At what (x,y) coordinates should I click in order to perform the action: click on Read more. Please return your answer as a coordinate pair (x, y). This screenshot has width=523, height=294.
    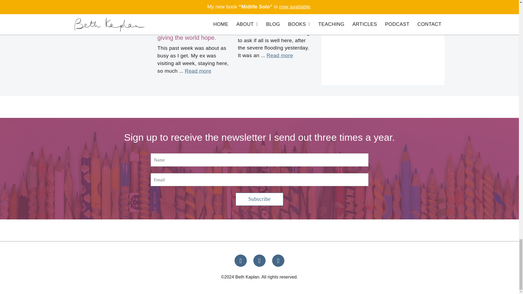
    Looking at the image, I should click on (198, 71).